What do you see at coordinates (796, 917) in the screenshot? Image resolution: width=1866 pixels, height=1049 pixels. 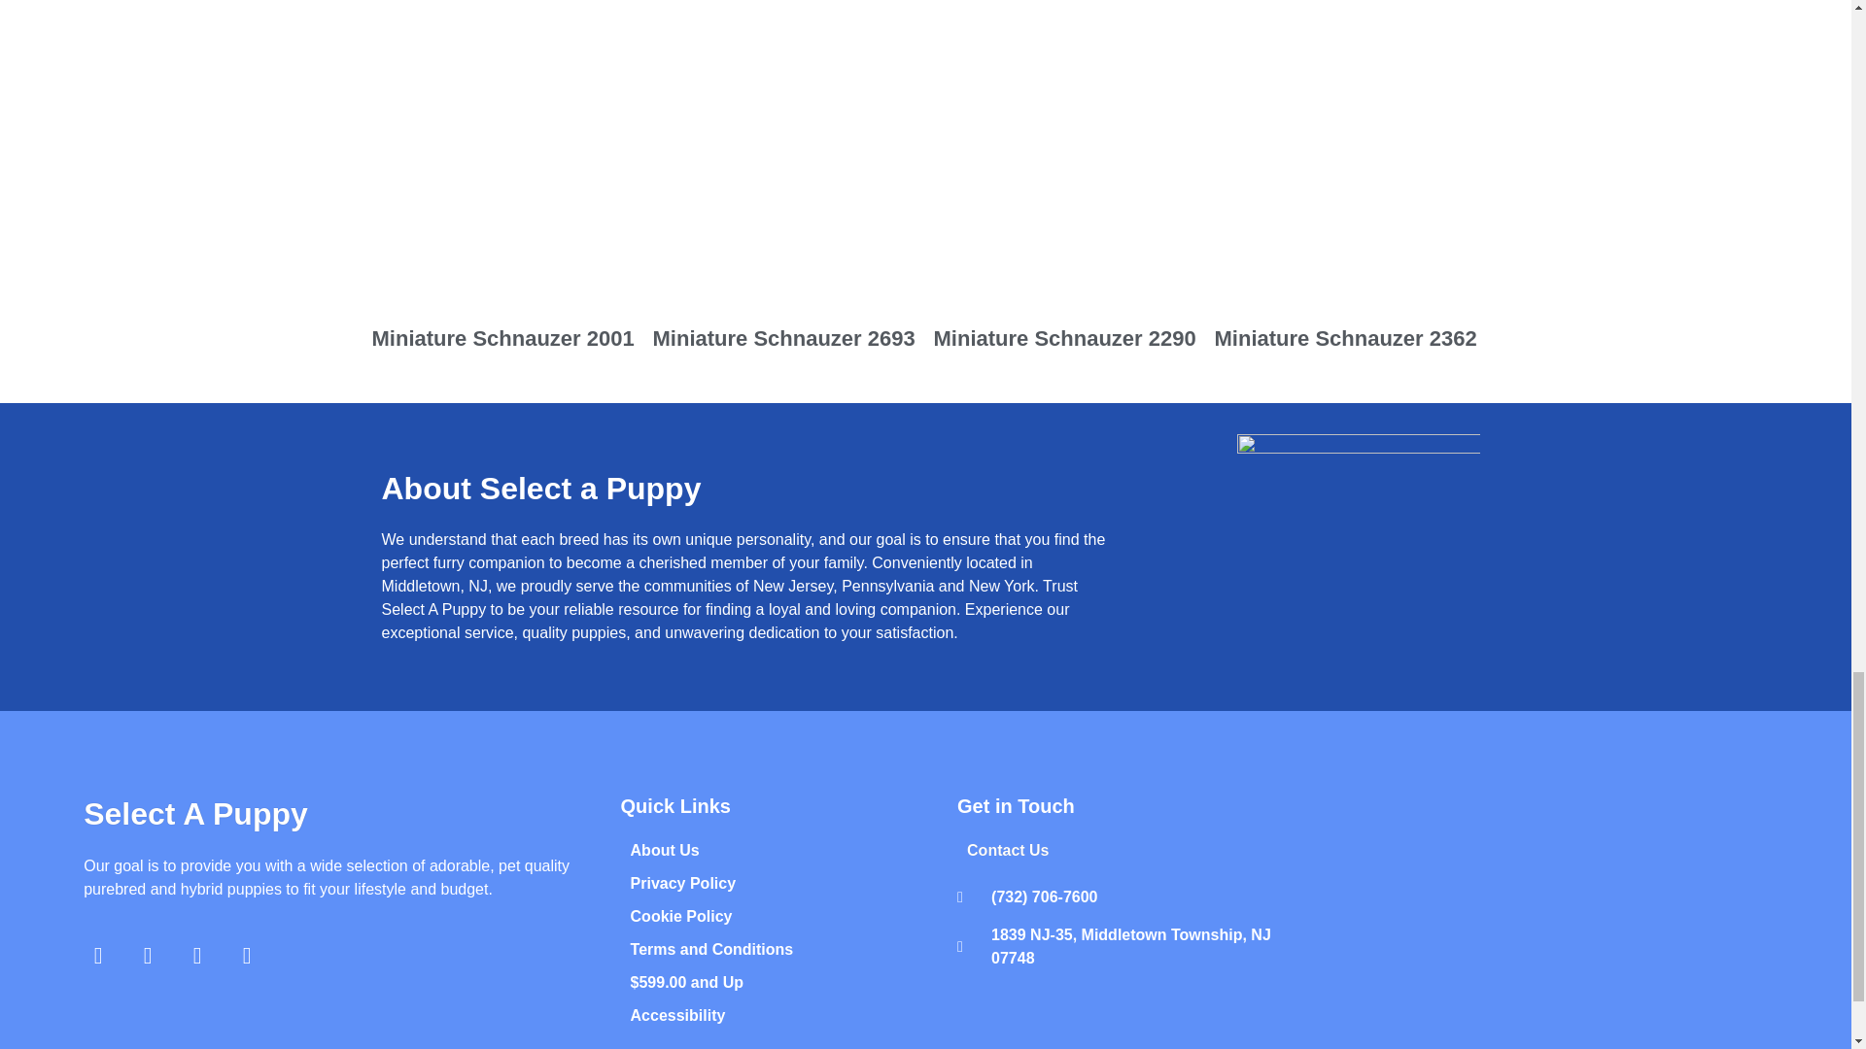 I see `Cookie Policy` at bounding box center [796, 917].